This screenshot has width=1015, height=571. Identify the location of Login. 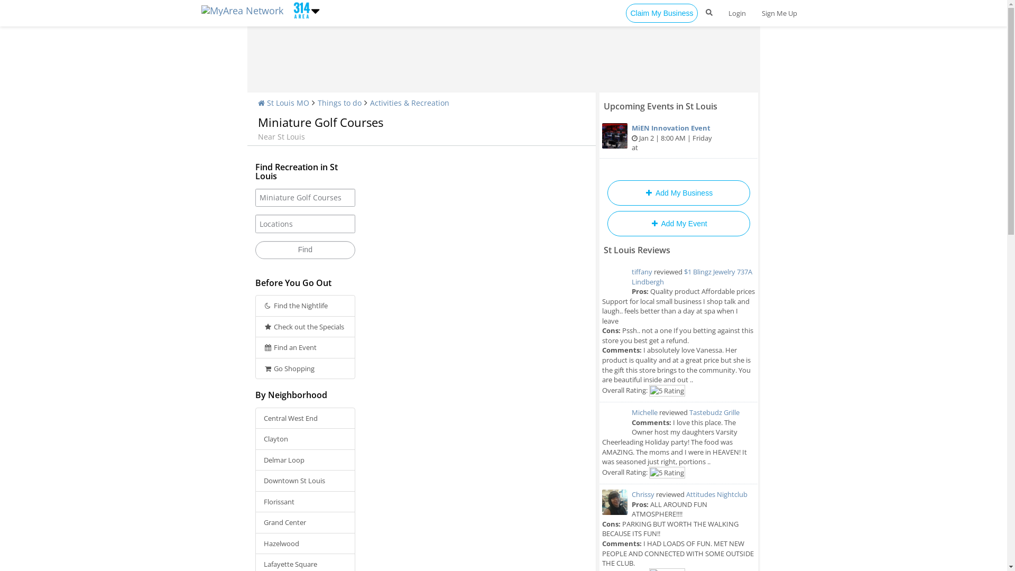
(737, 13).